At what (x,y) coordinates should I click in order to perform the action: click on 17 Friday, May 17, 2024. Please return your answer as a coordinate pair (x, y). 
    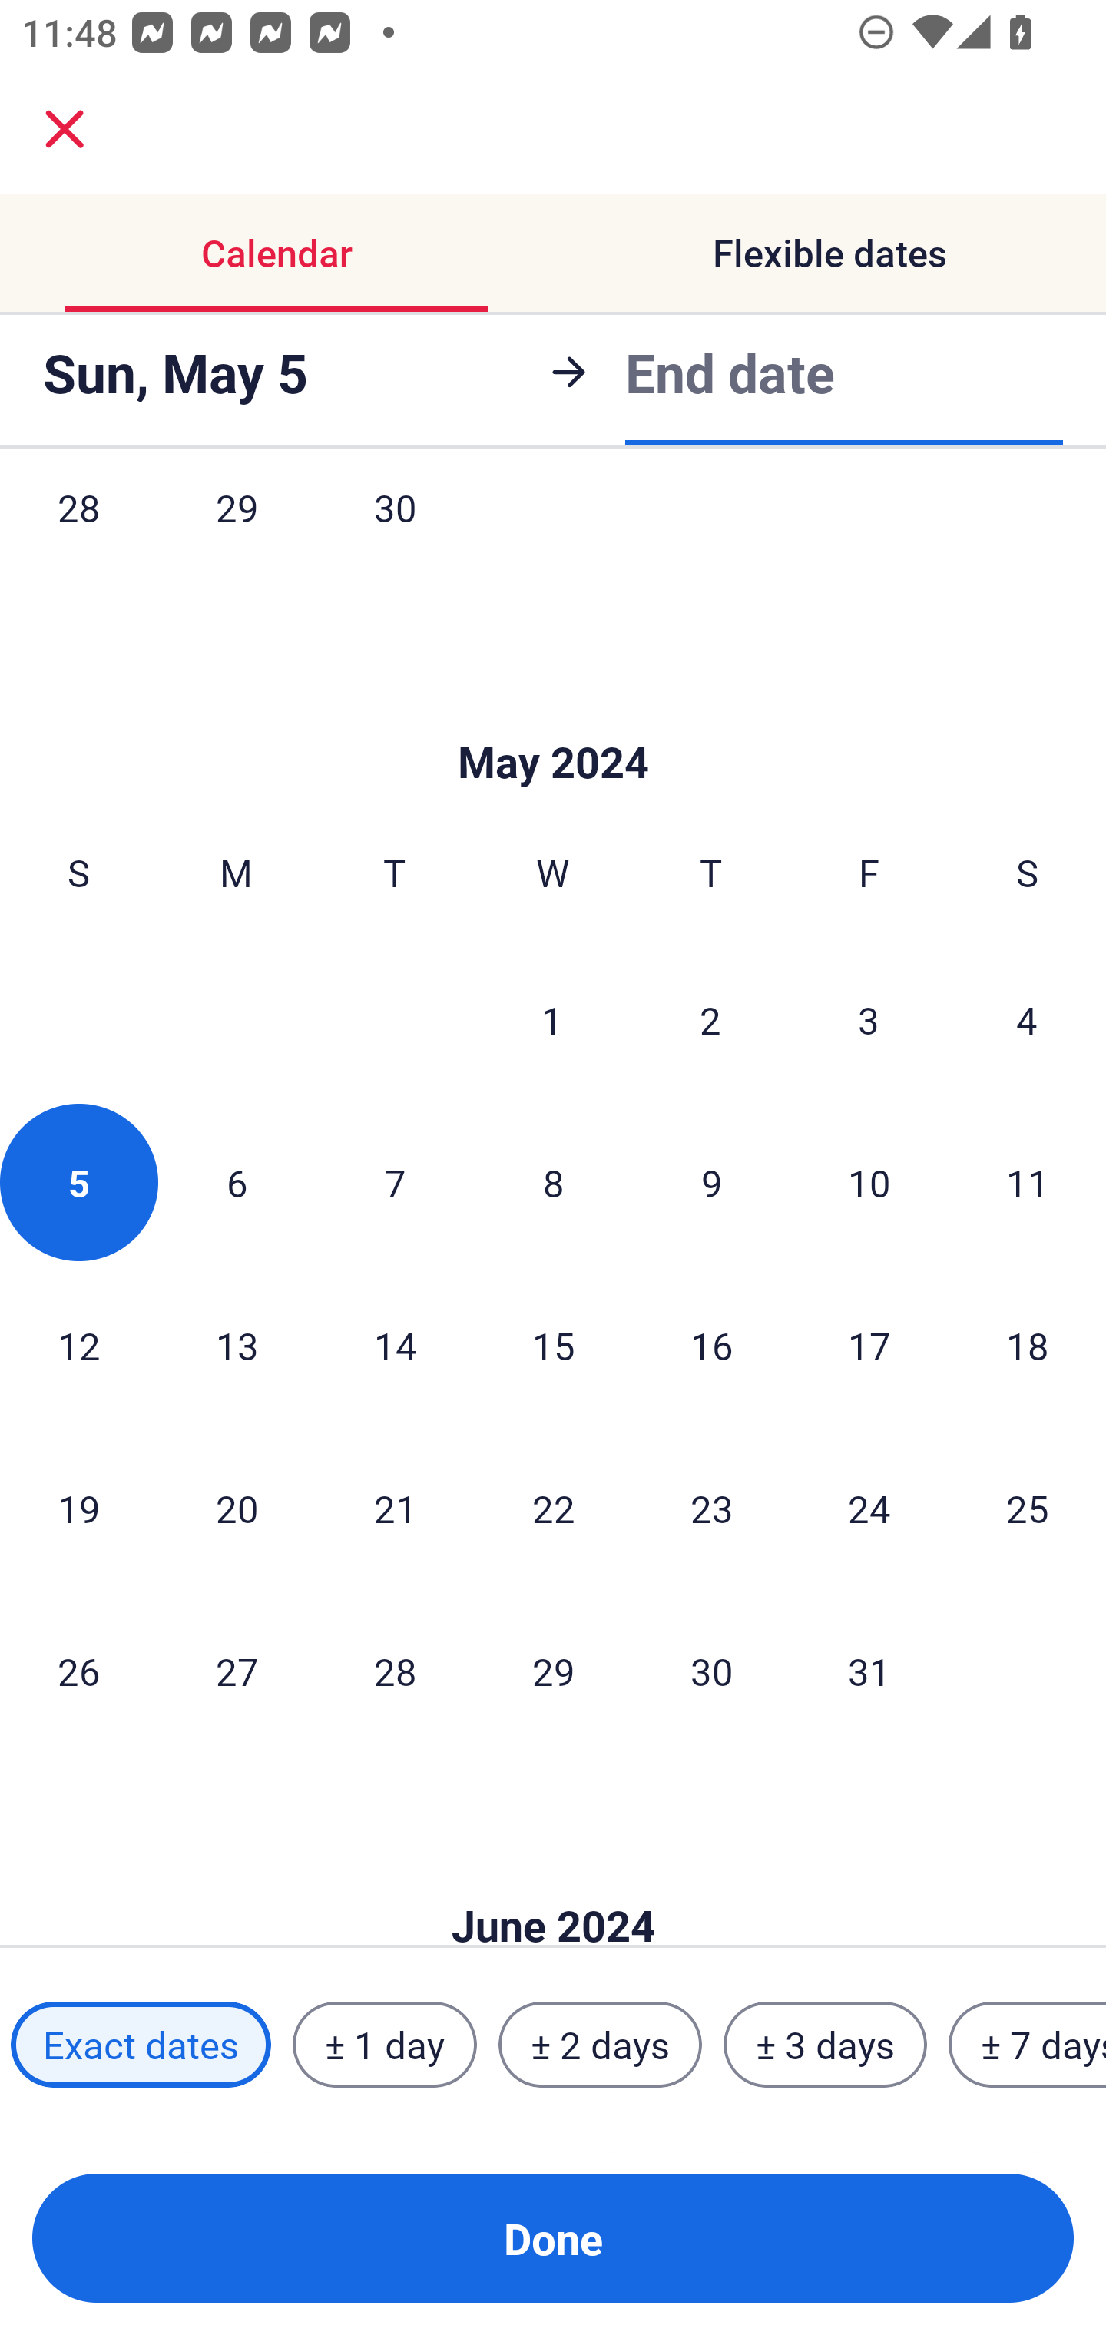
    Looking at the image, I should click on (869, 1344).